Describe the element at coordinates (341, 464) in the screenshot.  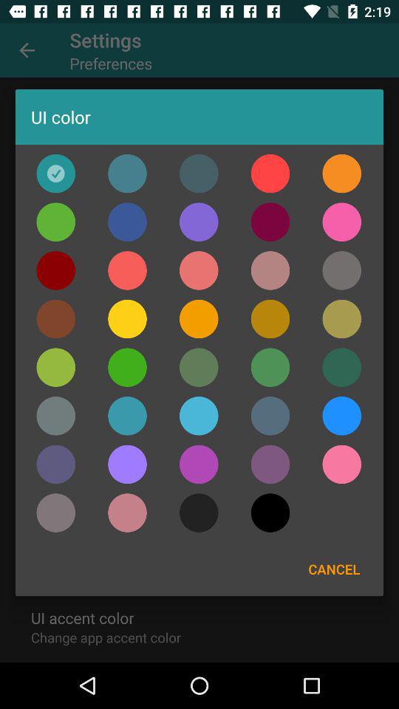
I see `choose color pink` at that location.